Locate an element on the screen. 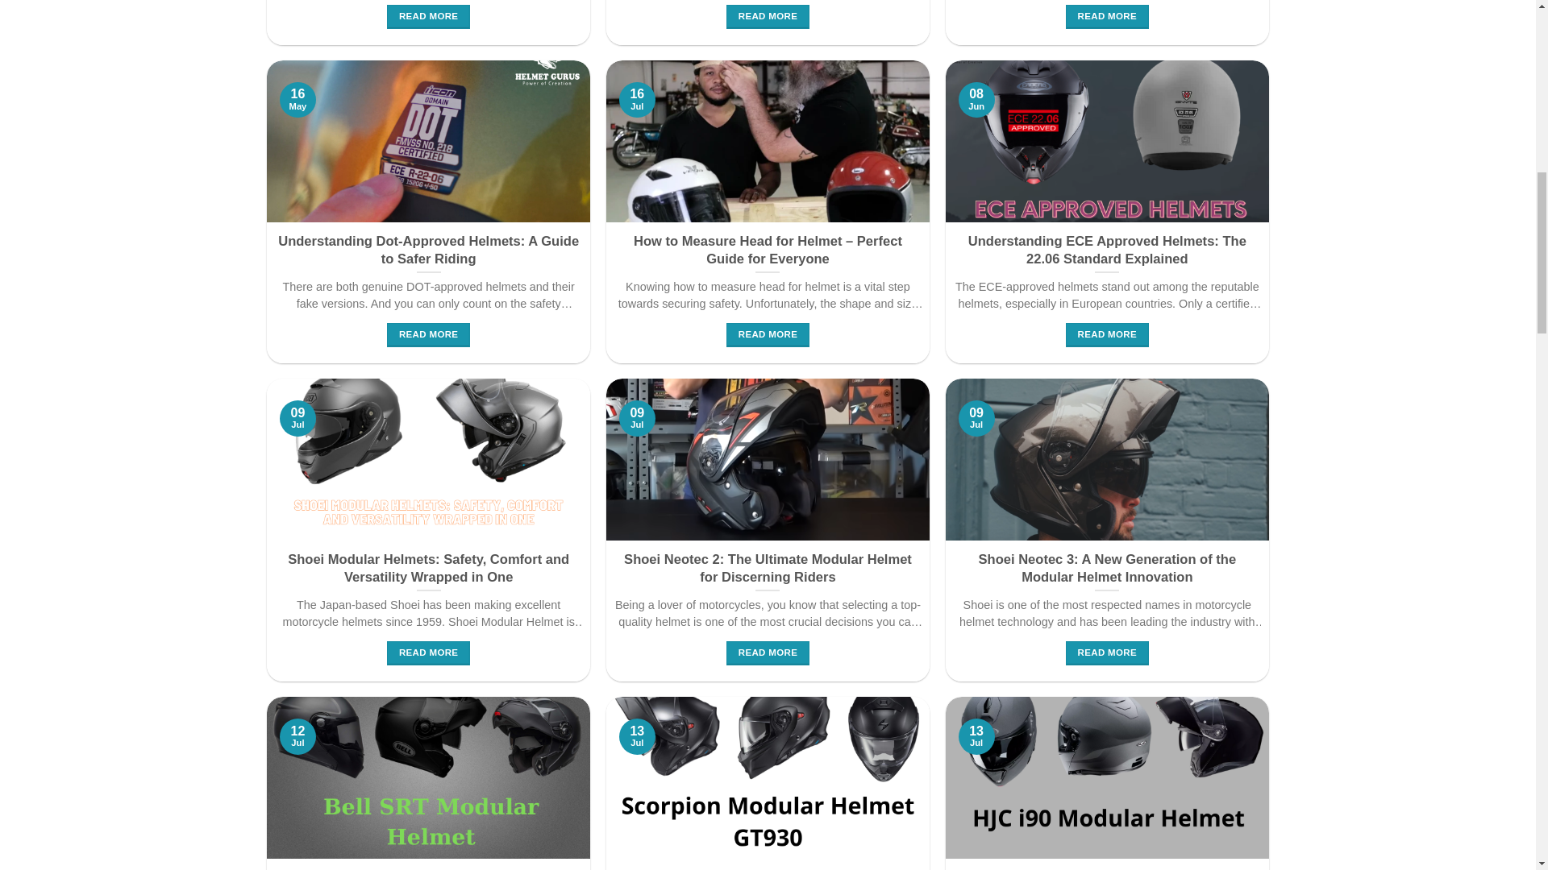 The height and width of the screenshot is (870, 1548). READ MORE is located at coordinates (1107, 16).